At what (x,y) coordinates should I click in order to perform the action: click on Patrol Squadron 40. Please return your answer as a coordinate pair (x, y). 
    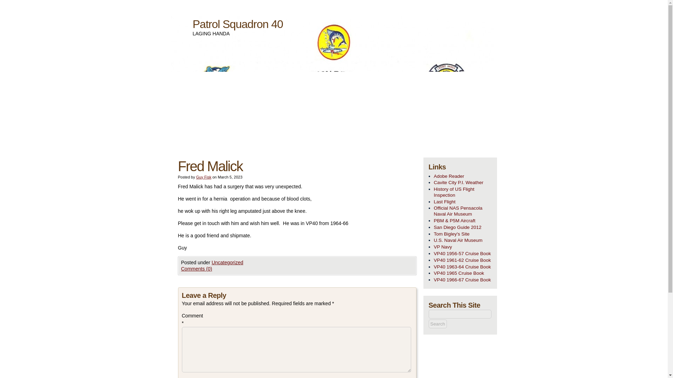
    Looking at the image, I should click on (238, 24).